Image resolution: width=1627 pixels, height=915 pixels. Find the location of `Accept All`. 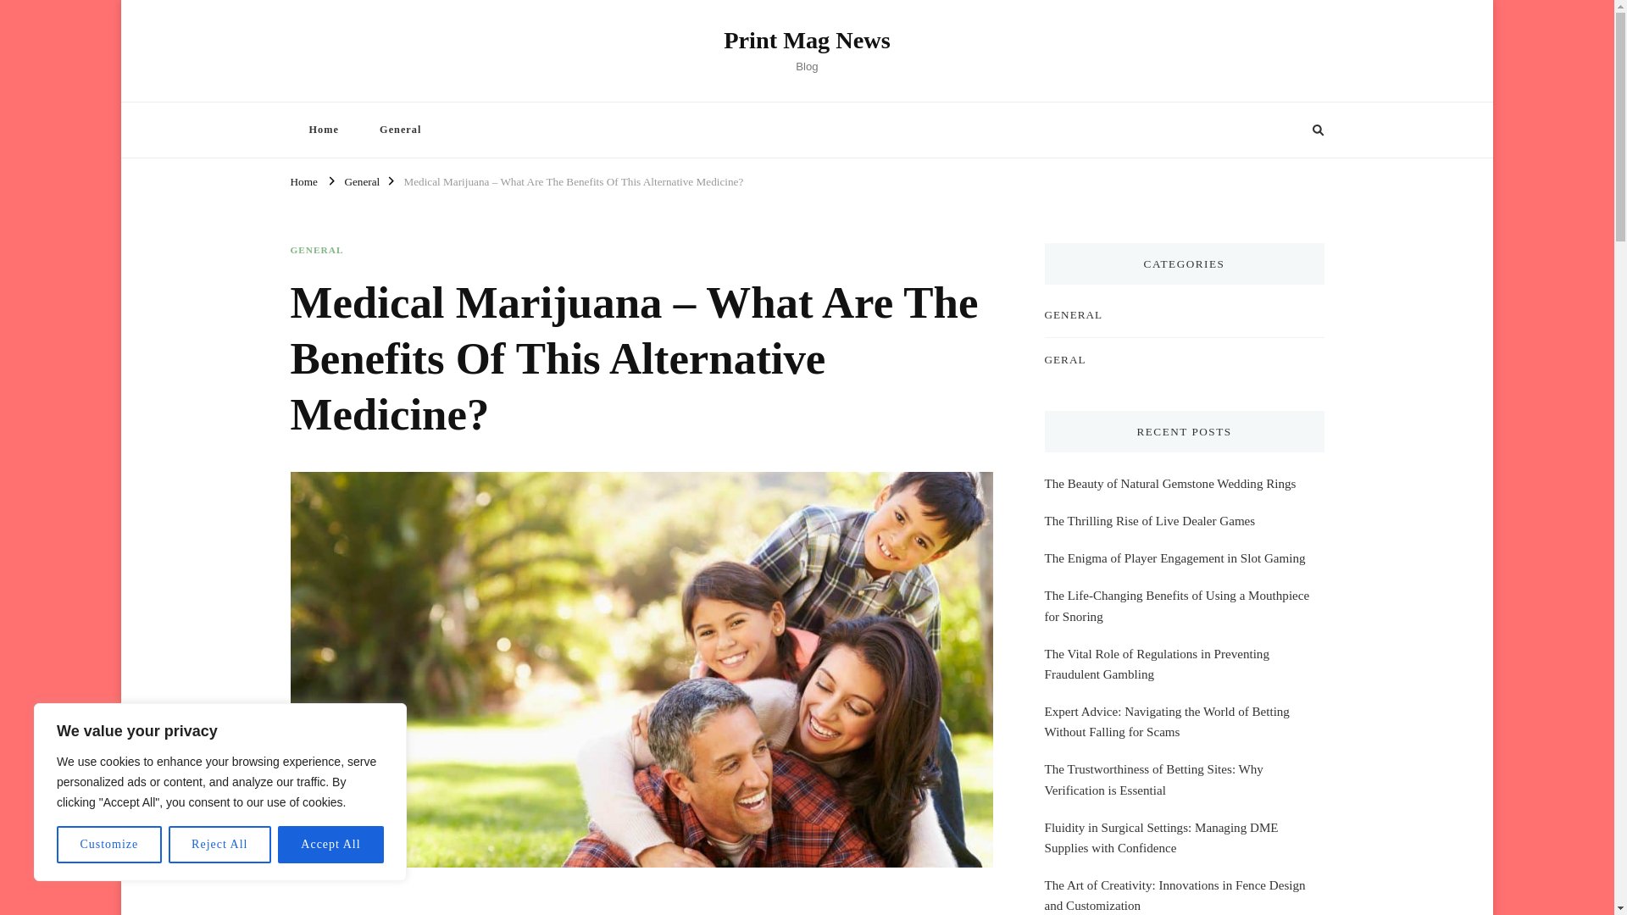

Accept All is located at coordinates (330, 845).